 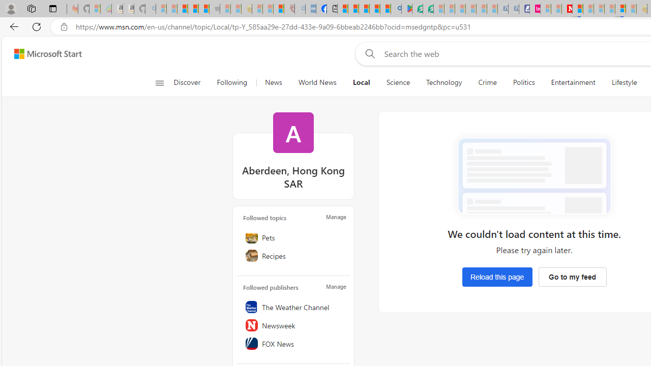 I want to click on FOX News, so click(x=293, y=343).